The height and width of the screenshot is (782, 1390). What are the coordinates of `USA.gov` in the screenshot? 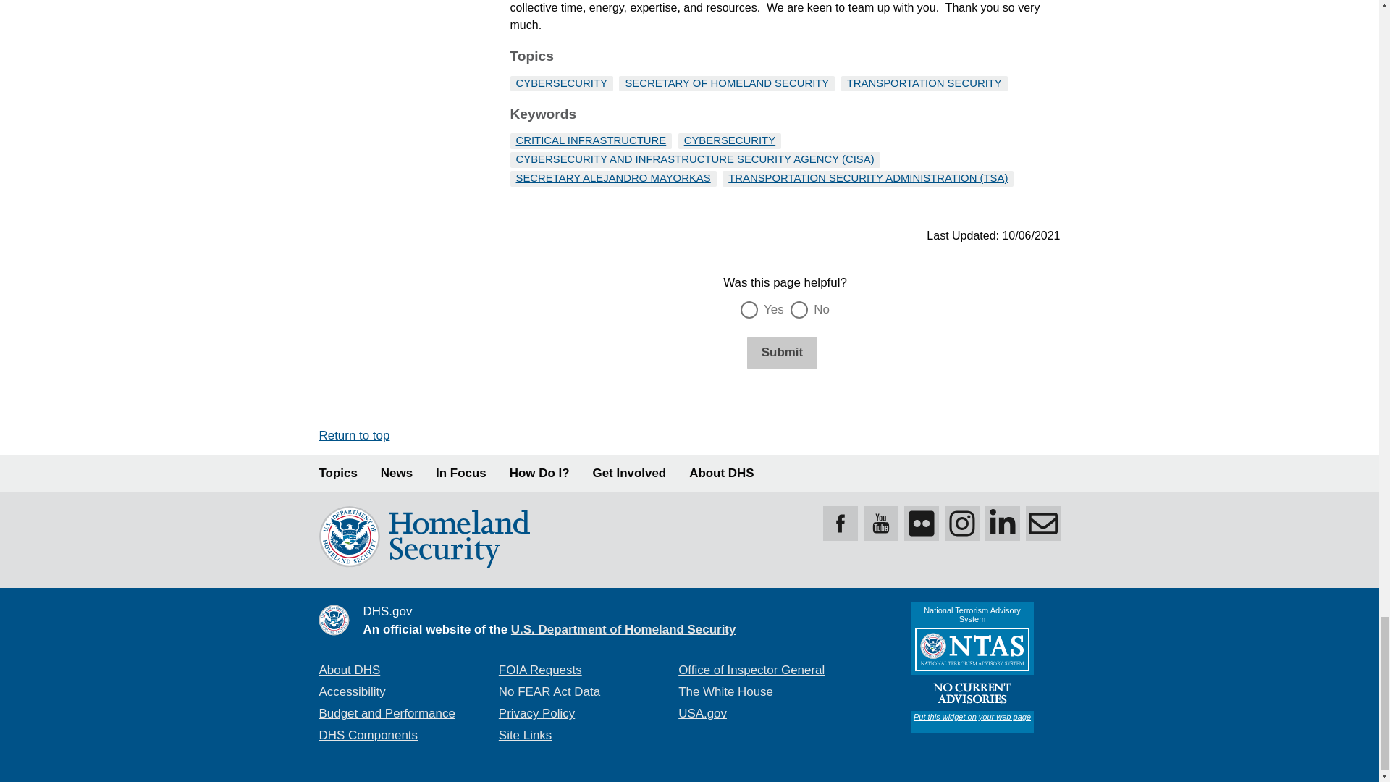 It's located at (702, 713).